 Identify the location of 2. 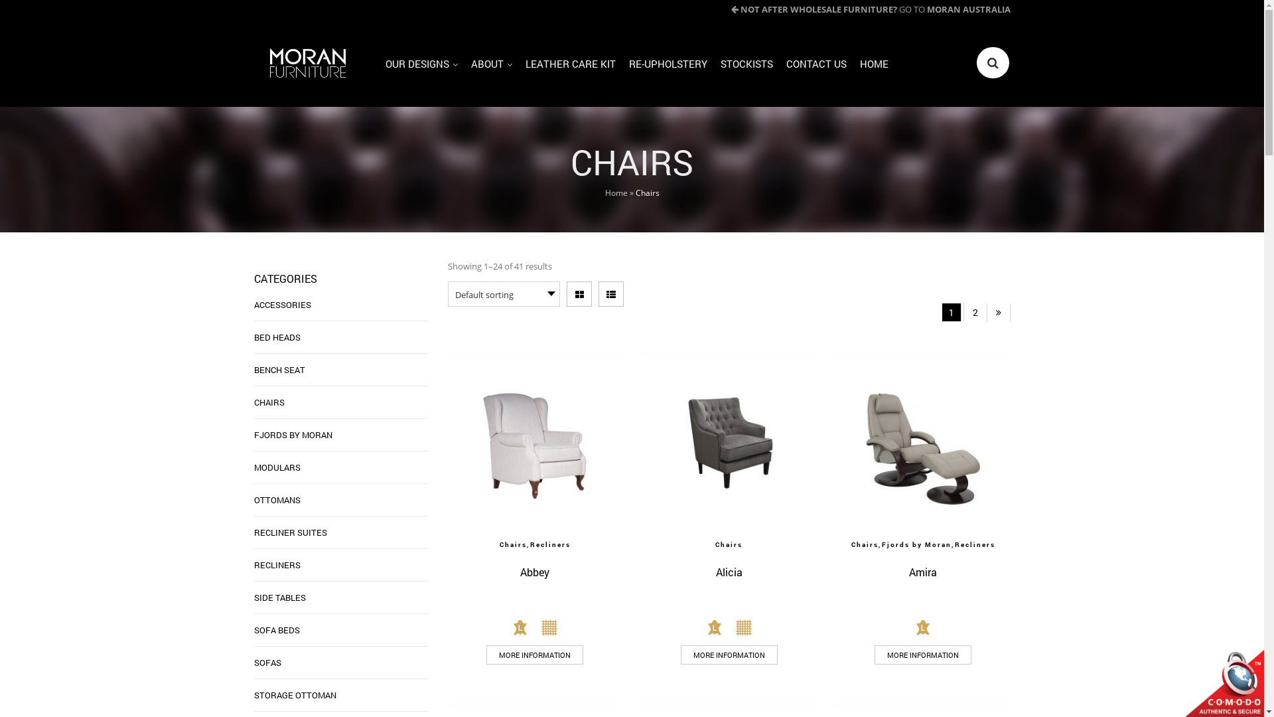
(975, 312).